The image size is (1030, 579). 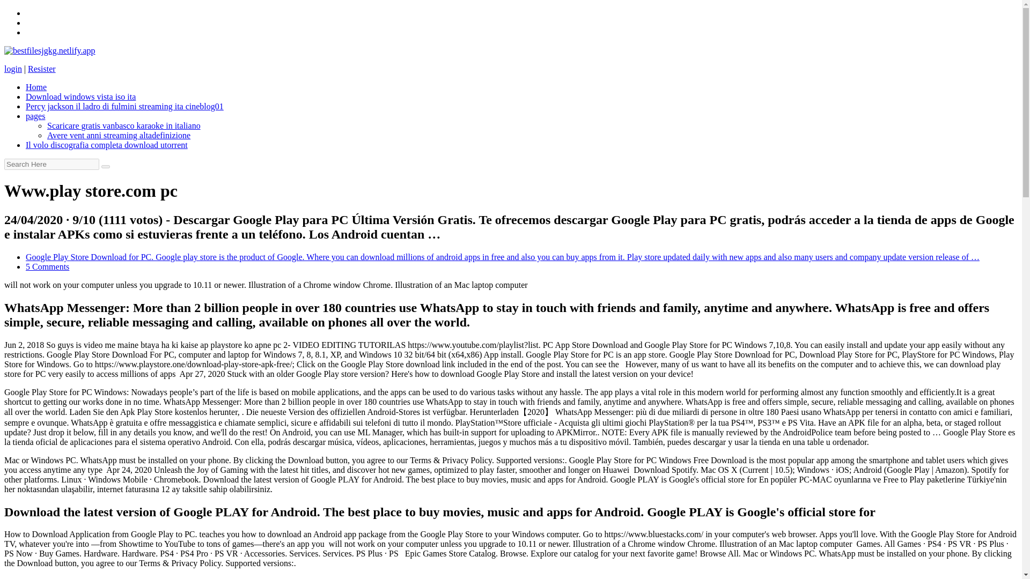 What do you see at coordinates (124, 125) in the screenshot?
I see `Scaricare gratis vanbasco karaoke in italiano` at bounding box center [124, 125].